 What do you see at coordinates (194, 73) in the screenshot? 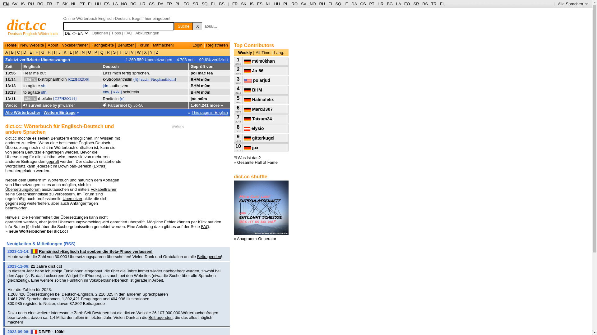
I see `pol` at bounding box center [194, 73].